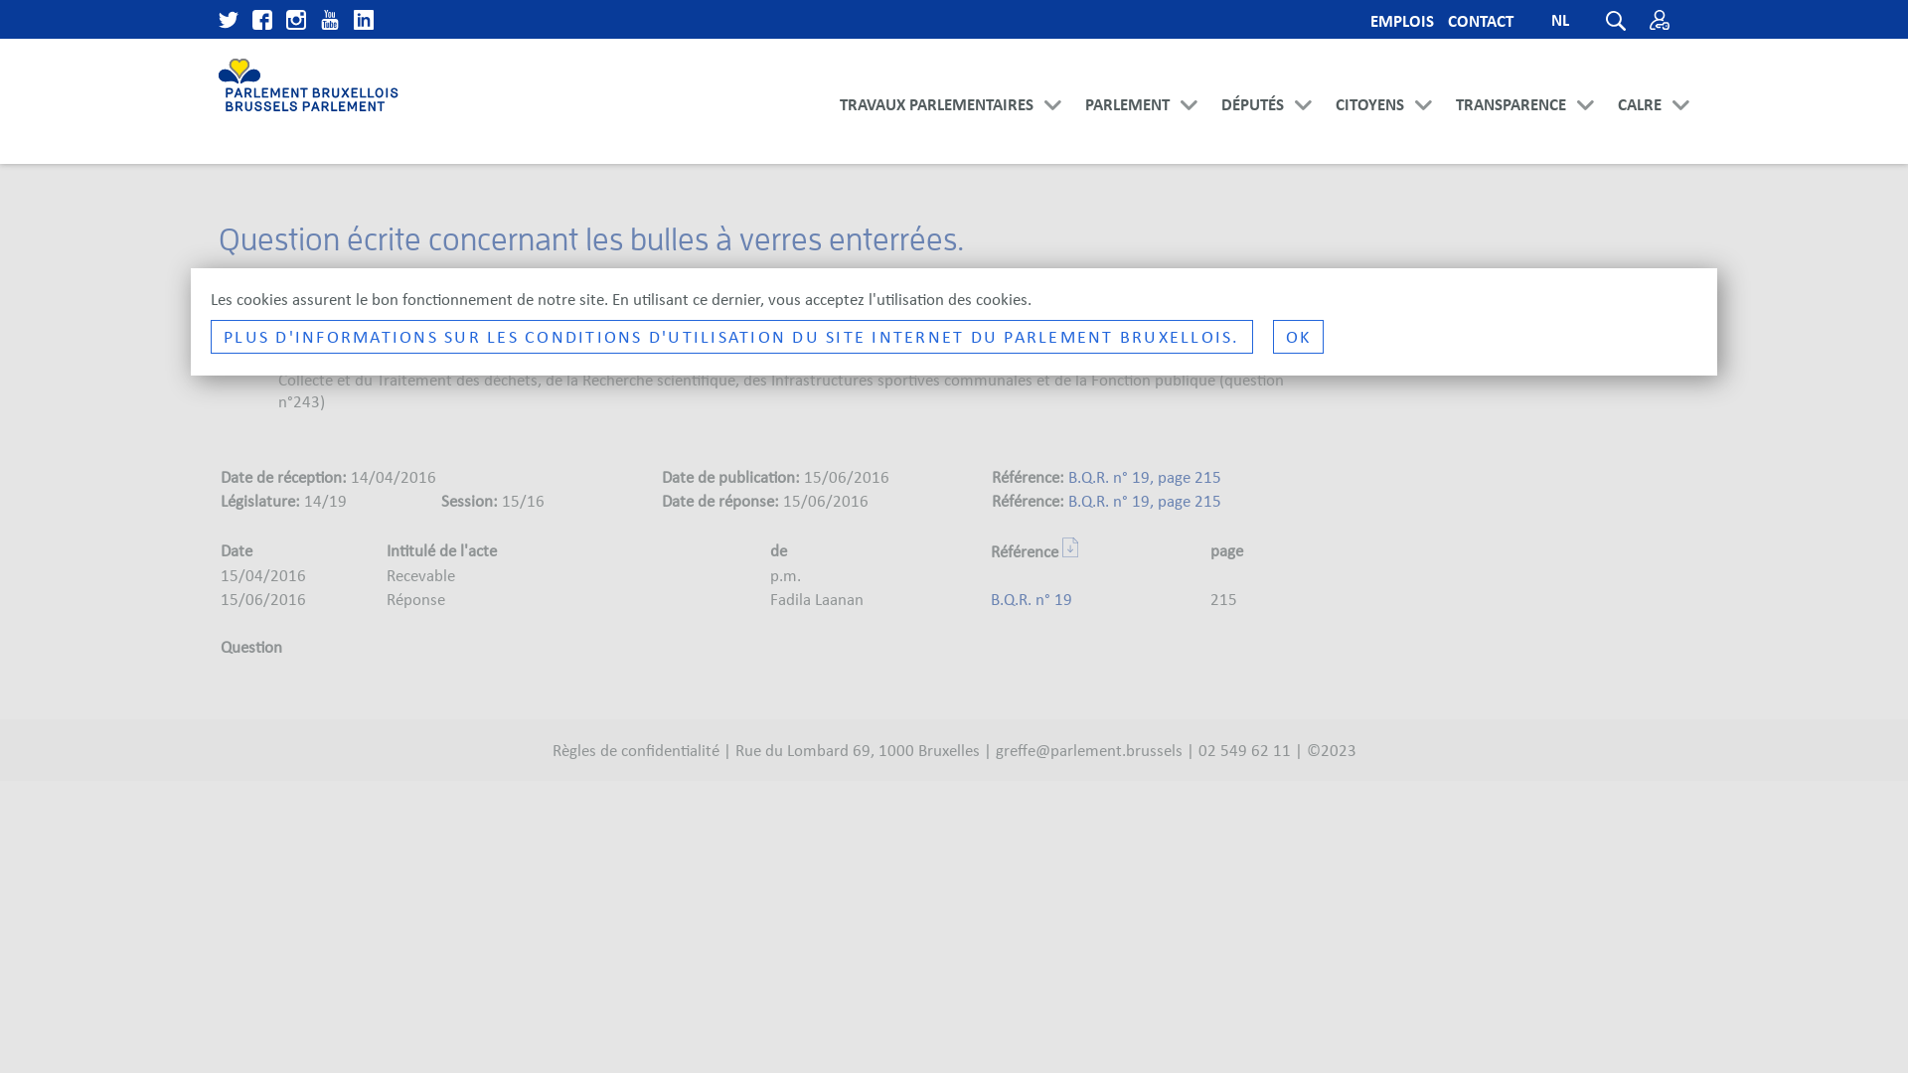  Describe the element at coordinates (1560, 52) in the screenshot. I see `FR` at that location.